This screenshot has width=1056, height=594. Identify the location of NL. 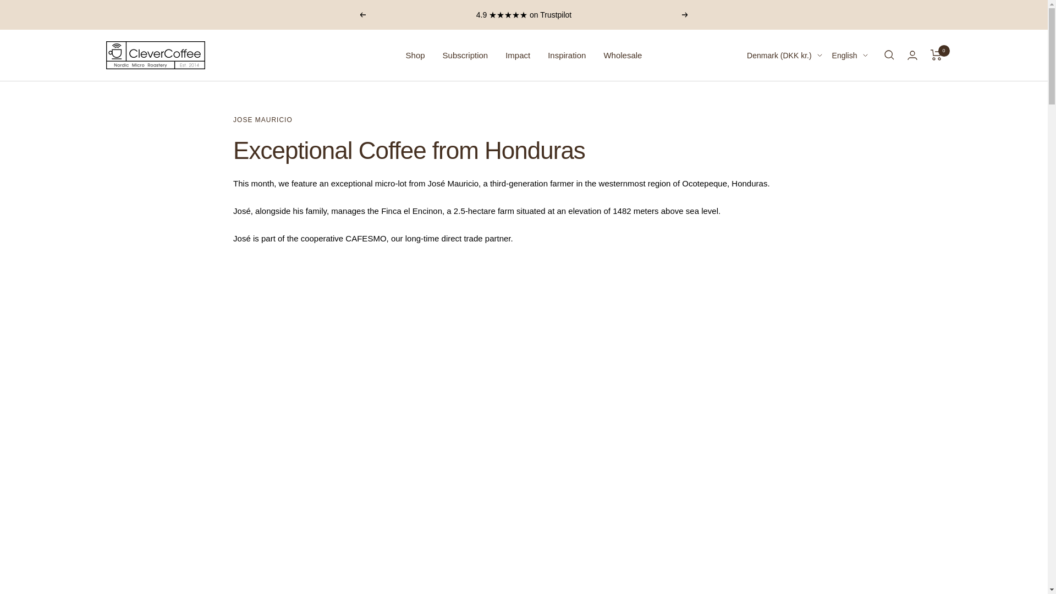
(763, 402).